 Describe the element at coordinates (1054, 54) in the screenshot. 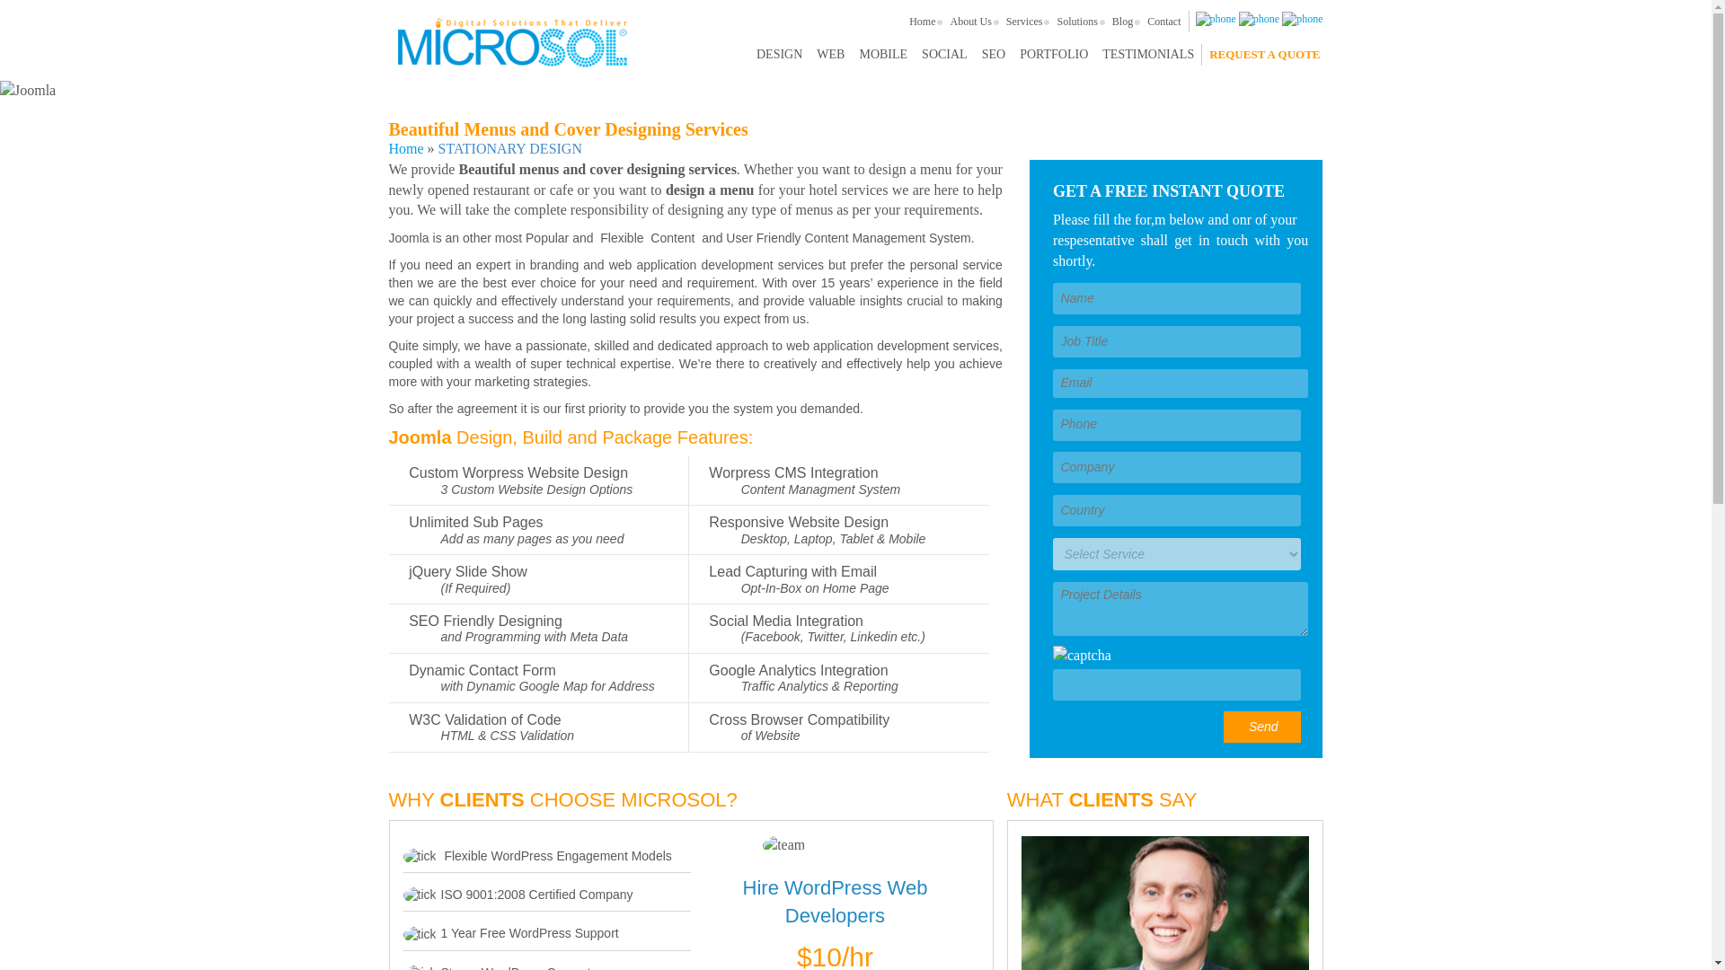

I see `PORTFOLIO` at that location.